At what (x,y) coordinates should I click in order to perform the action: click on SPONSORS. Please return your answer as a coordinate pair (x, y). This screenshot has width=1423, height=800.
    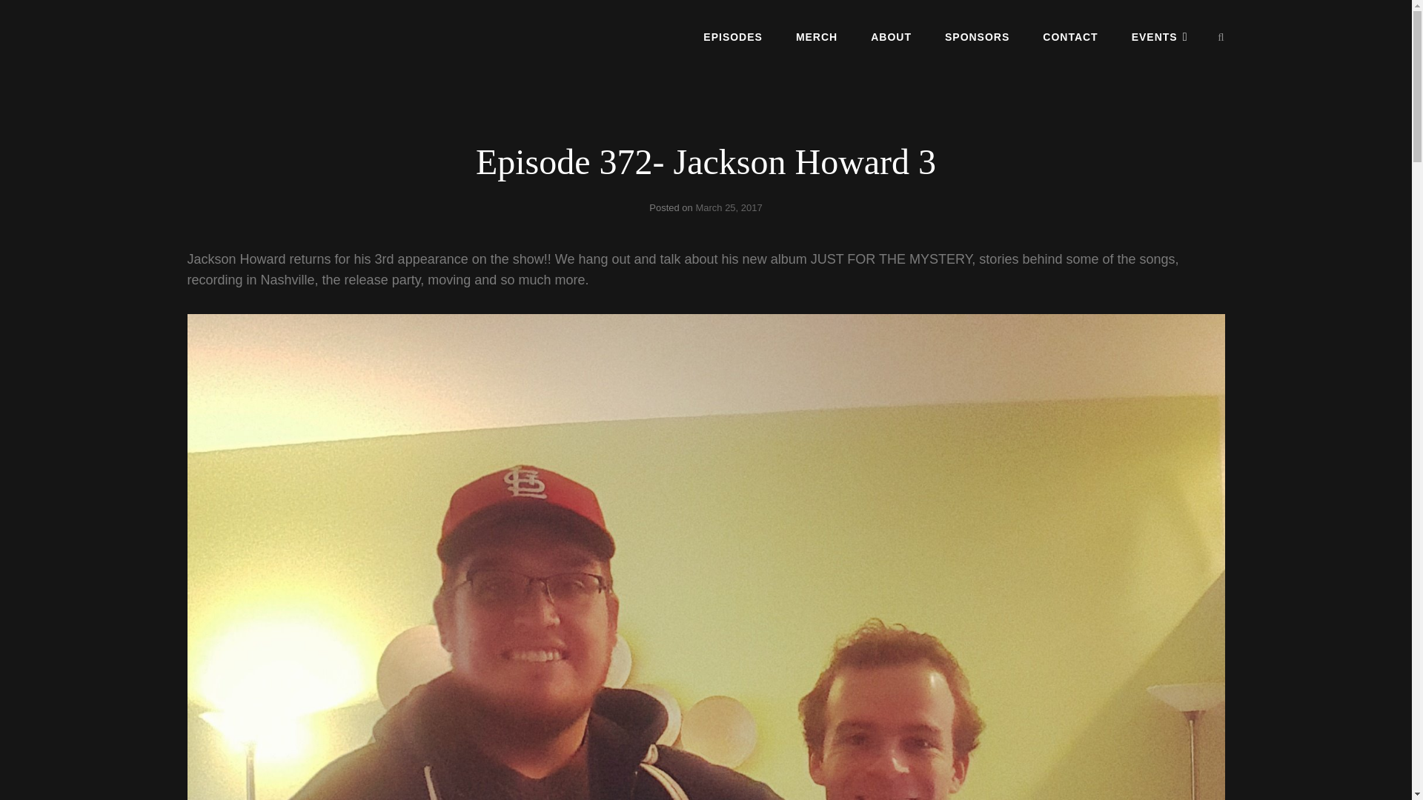
    Looking at the image, I should click on (977, 36).